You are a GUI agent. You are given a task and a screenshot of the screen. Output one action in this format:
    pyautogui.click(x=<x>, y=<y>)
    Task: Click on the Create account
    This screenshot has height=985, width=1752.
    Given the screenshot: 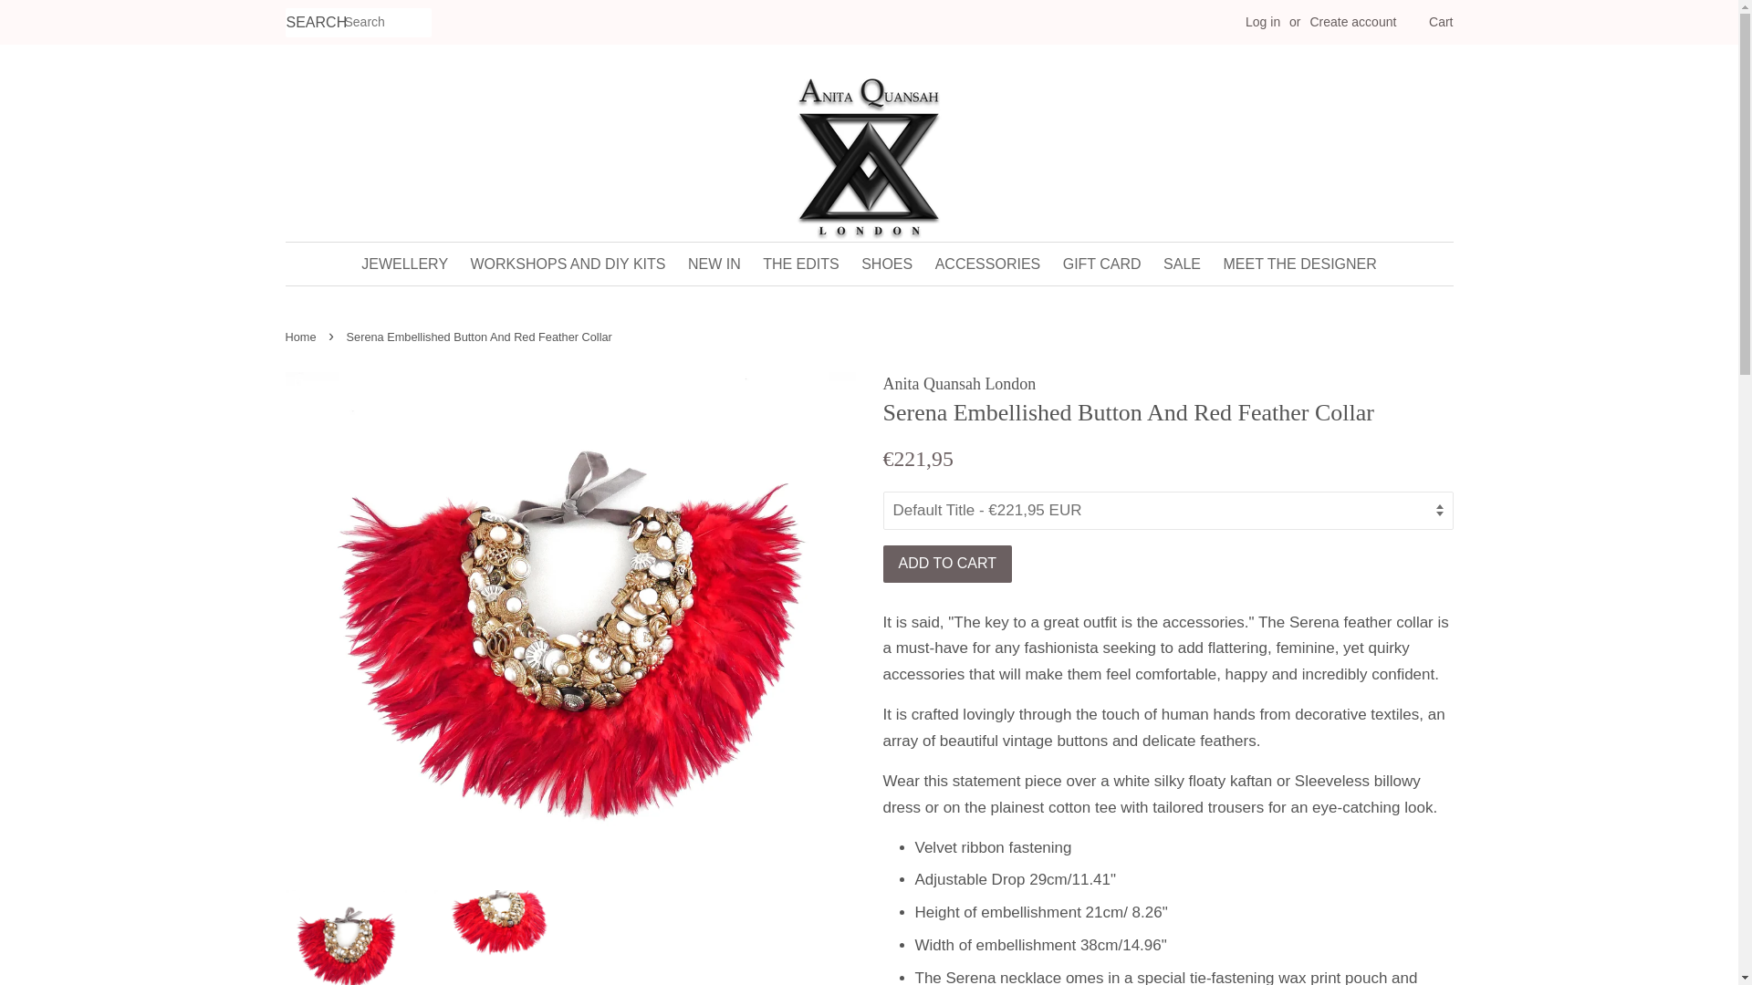 What is the action you would take?
    pyautogui.click(x=1352, y=22)
    